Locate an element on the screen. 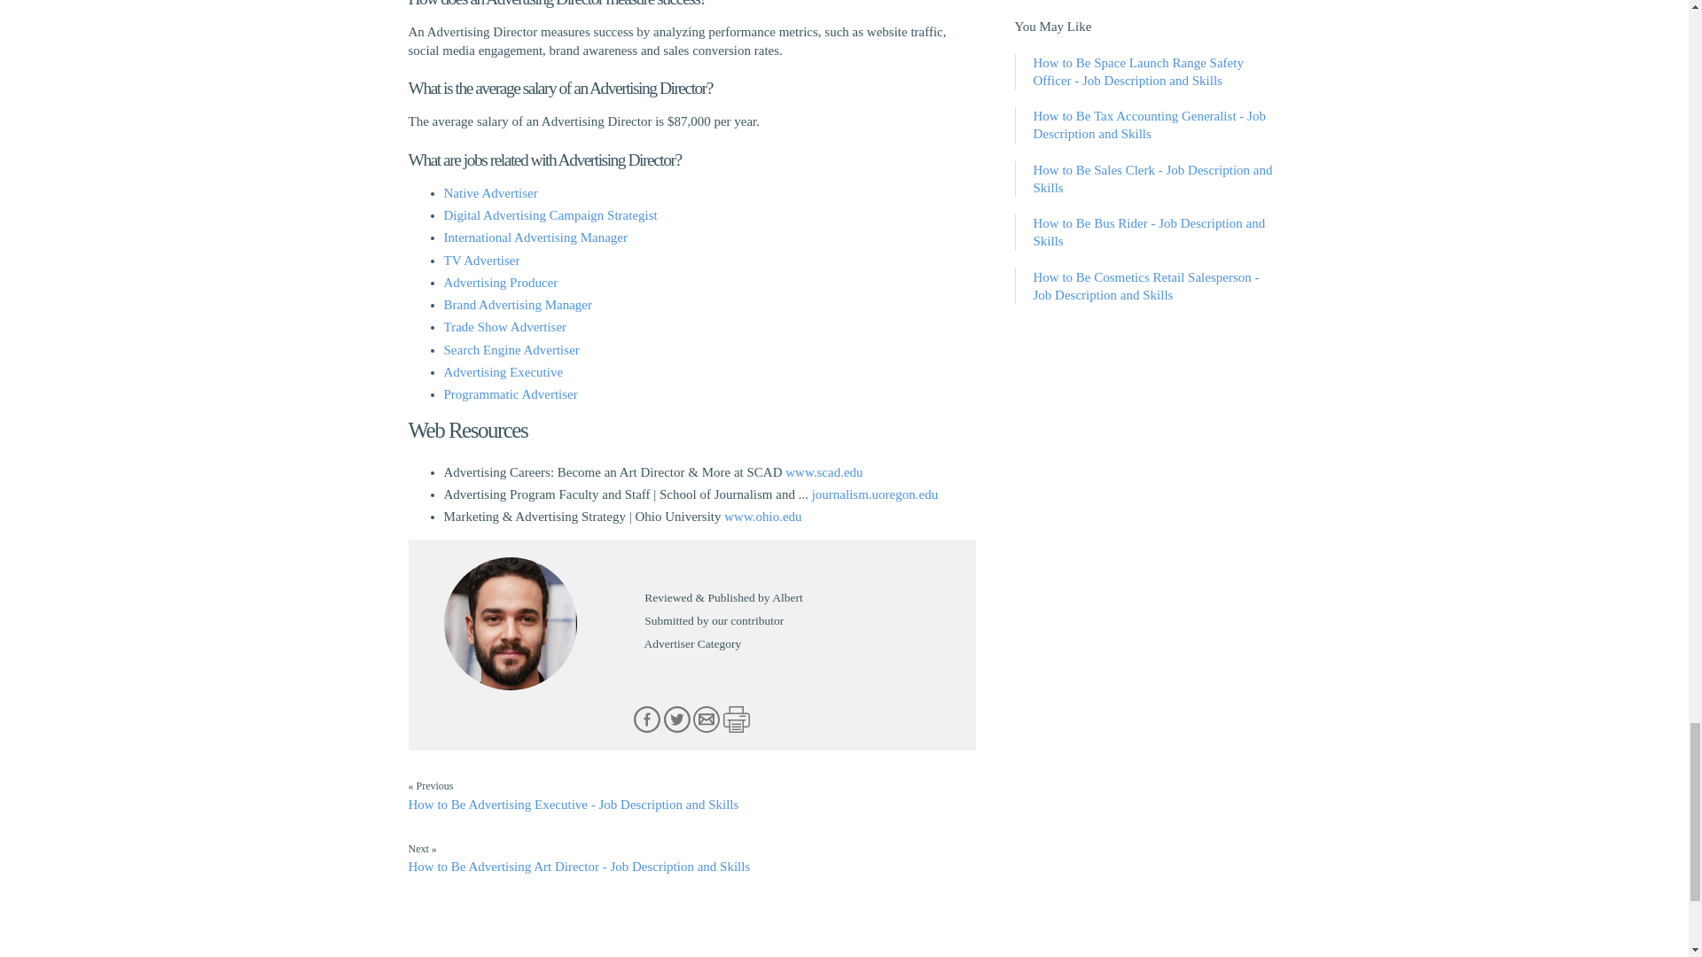  Digital Advertising Campaign Strategist is located at coordinates (550, 214).